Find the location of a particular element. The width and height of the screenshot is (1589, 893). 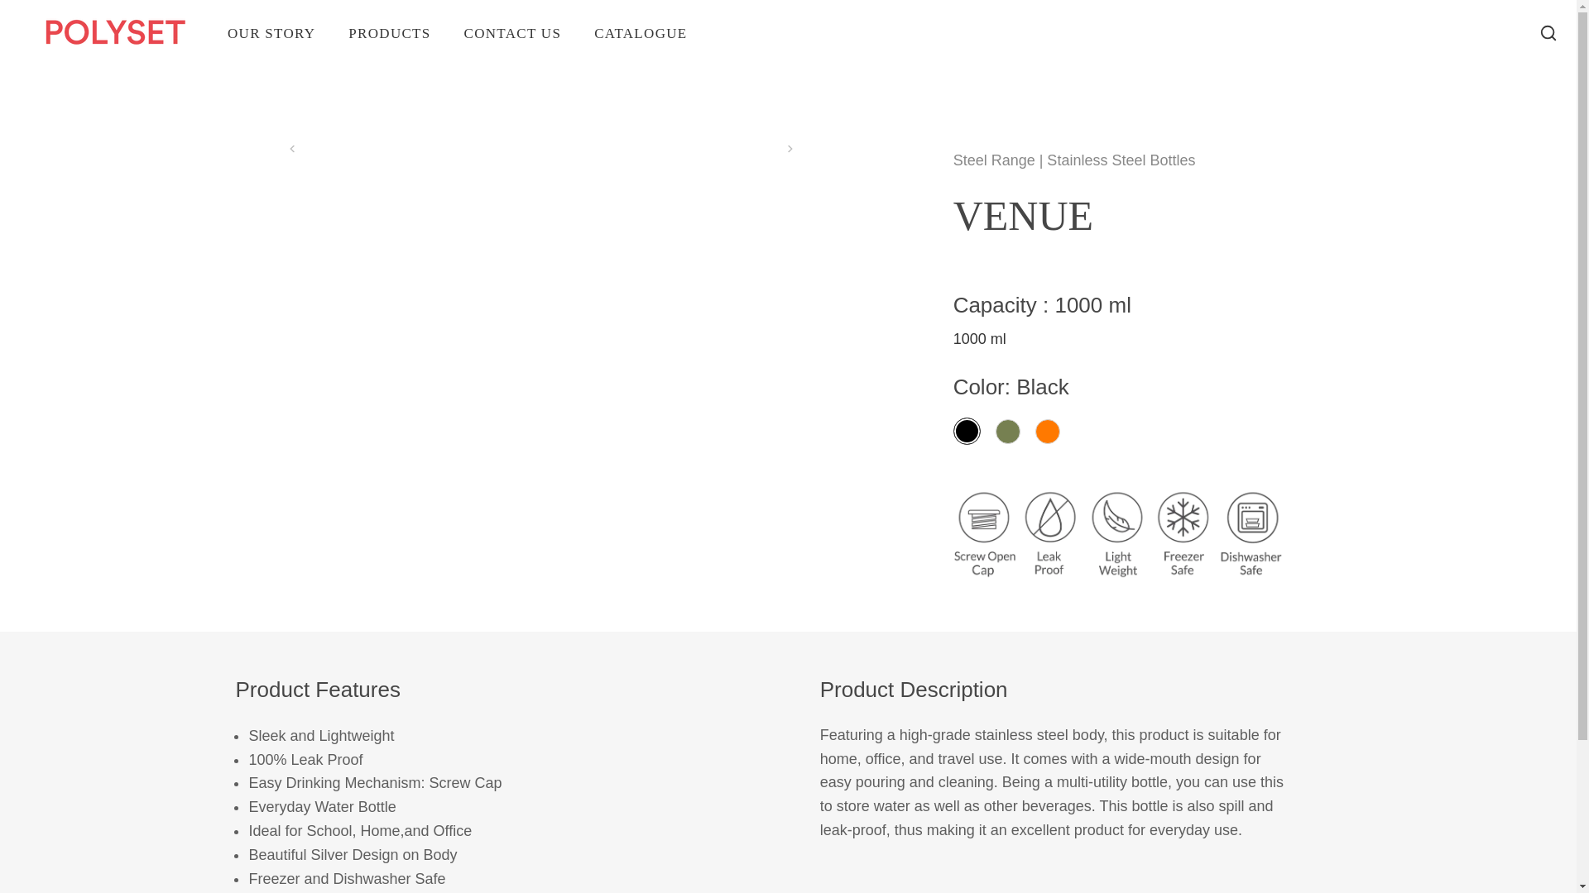

Orange is located at coordinates (1048, 431).